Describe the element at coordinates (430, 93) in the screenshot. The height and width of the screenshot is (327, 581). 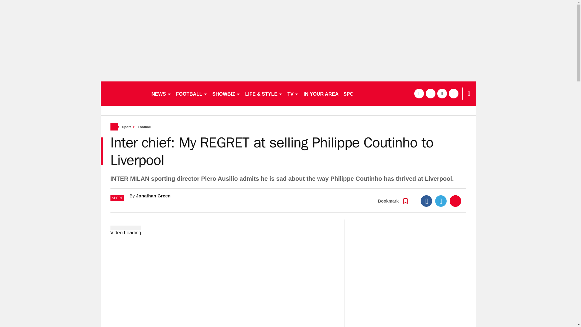
I see `twitter` at that location.